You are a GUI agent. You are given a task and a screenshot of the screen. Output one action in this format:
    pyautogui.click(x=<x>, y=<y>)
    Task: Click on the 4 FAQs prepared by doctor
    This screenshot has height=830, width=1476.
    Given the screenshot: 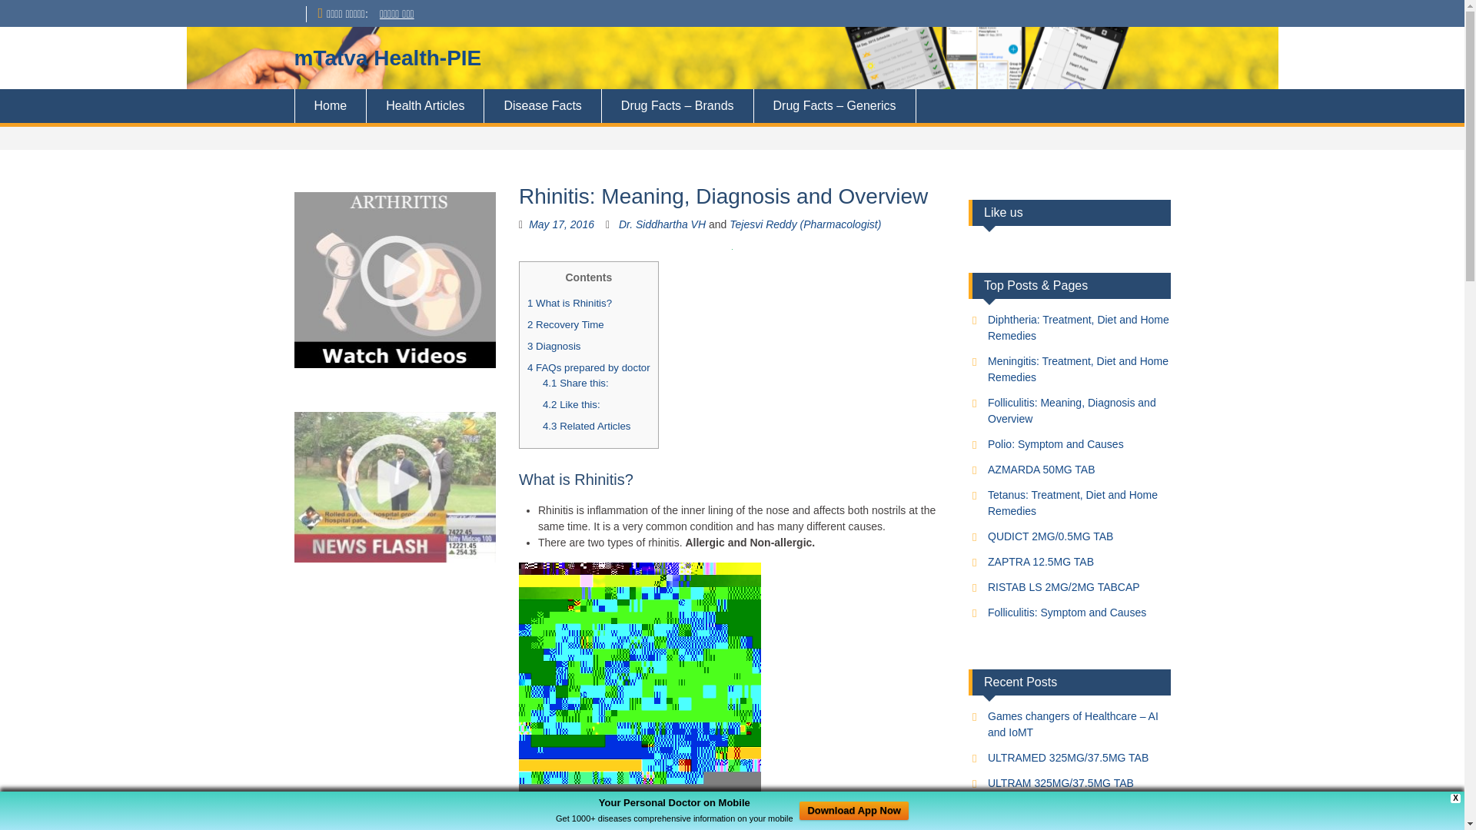 What is the action you would take?
    pyautogui.click(x=589, y=367)
    